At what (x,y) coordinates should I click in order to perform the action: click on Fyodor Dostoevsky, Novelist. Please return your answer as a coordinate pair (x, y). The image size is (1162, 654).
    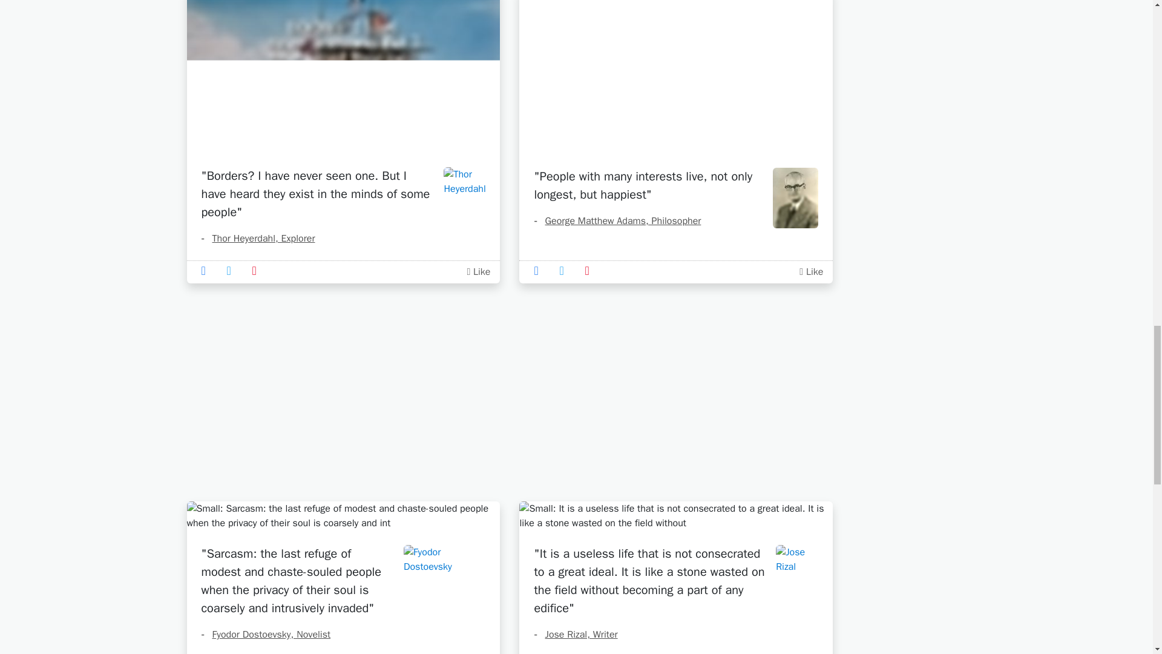
    Looking at the image, I should click on (265, 635).